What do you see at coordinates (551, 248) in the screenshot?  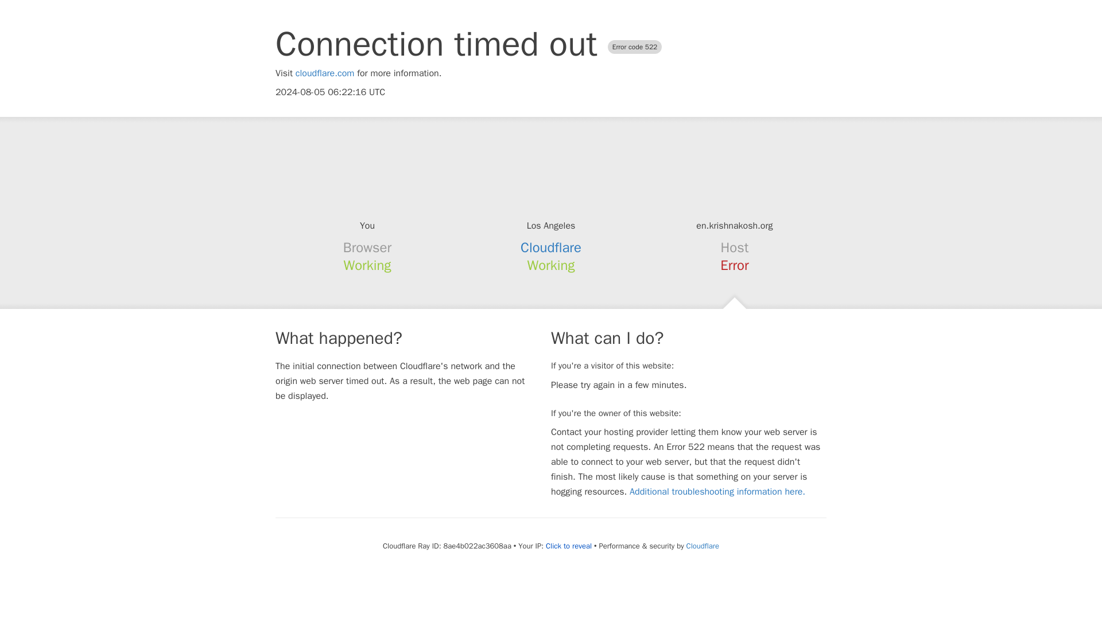 I see `Cloudflare` at bounding box center [551, 248].